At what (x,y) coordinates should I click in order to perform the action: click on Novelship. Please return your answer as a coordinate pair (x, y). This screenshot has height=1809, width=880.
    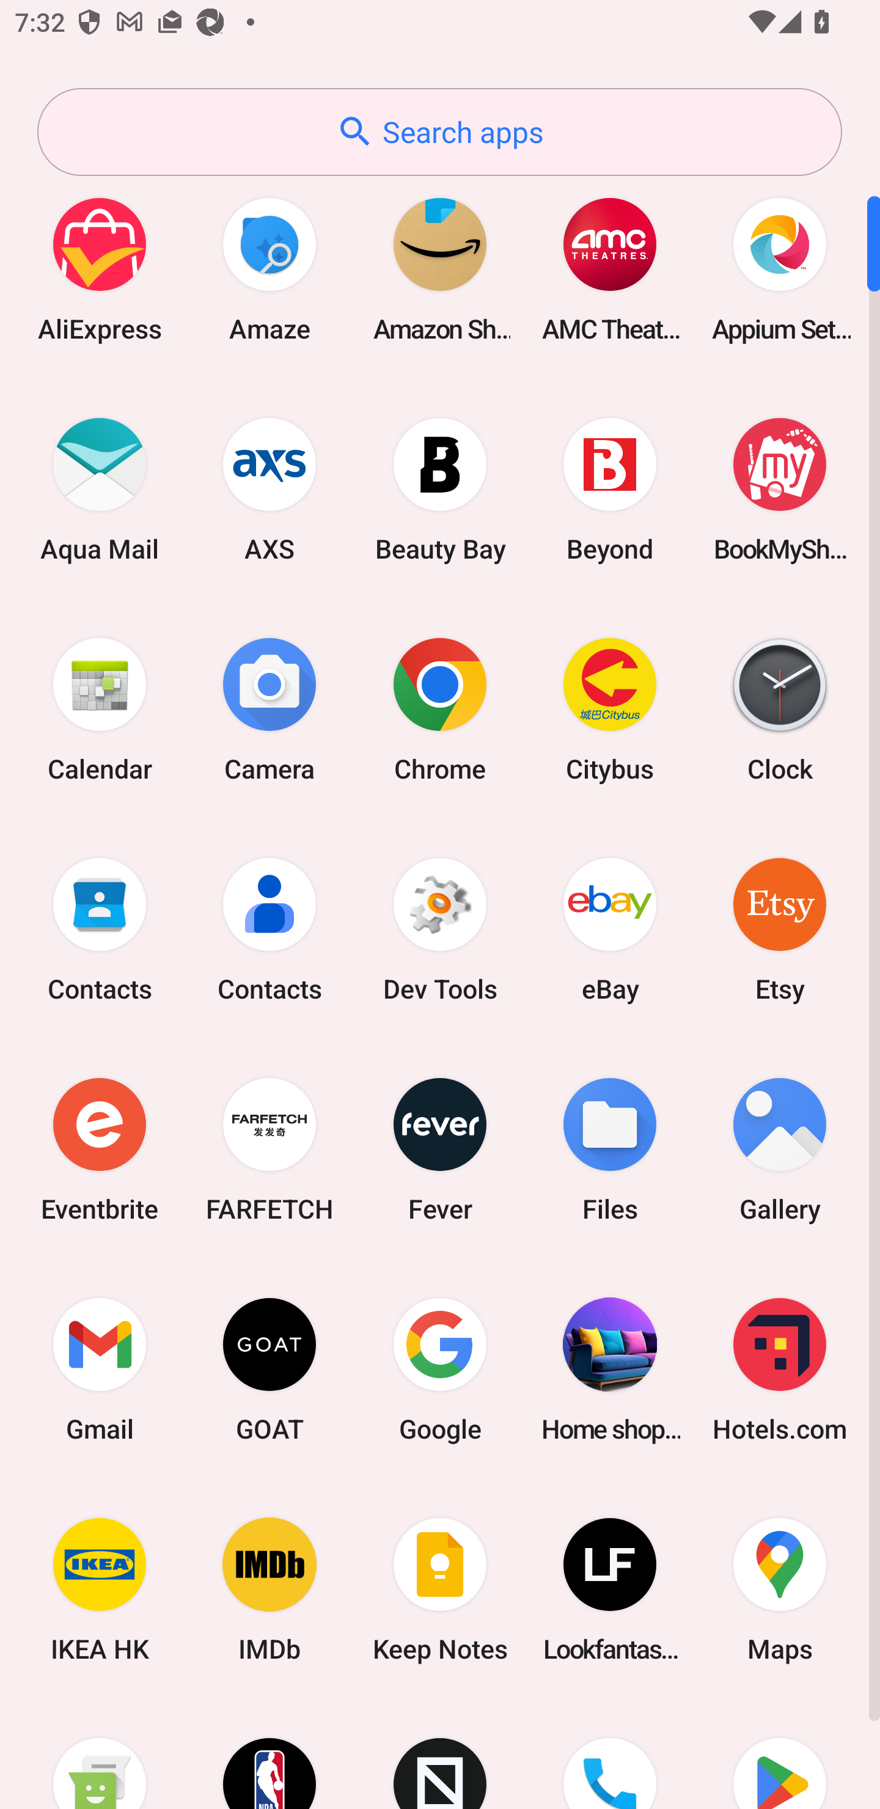
    Looking at the image, I should click on (440, 1755).